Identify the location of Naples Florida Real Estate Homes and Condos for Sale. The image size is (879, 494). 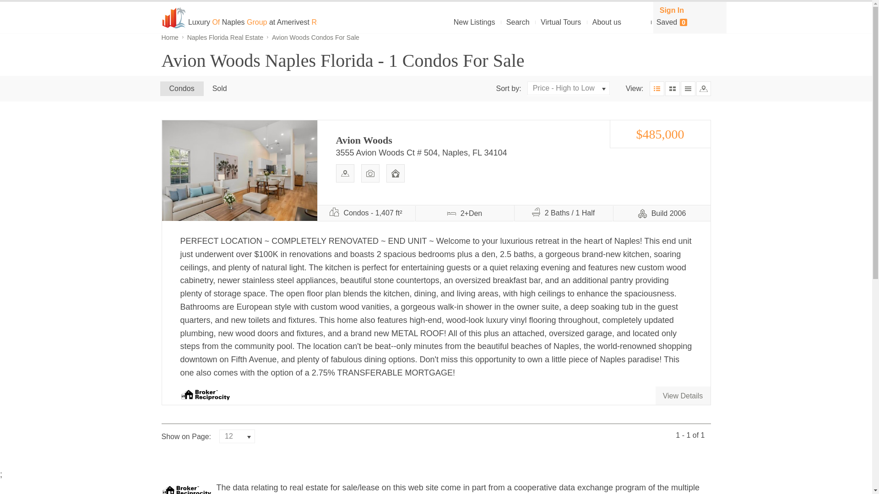
(173, 38).